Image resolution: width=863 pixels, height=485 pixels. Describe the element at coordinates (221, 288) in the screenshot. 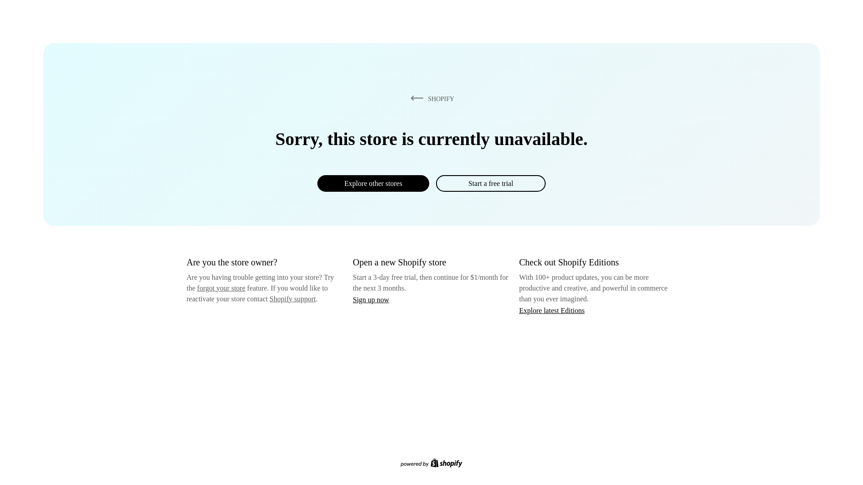

I see `forgot your store` at that location.